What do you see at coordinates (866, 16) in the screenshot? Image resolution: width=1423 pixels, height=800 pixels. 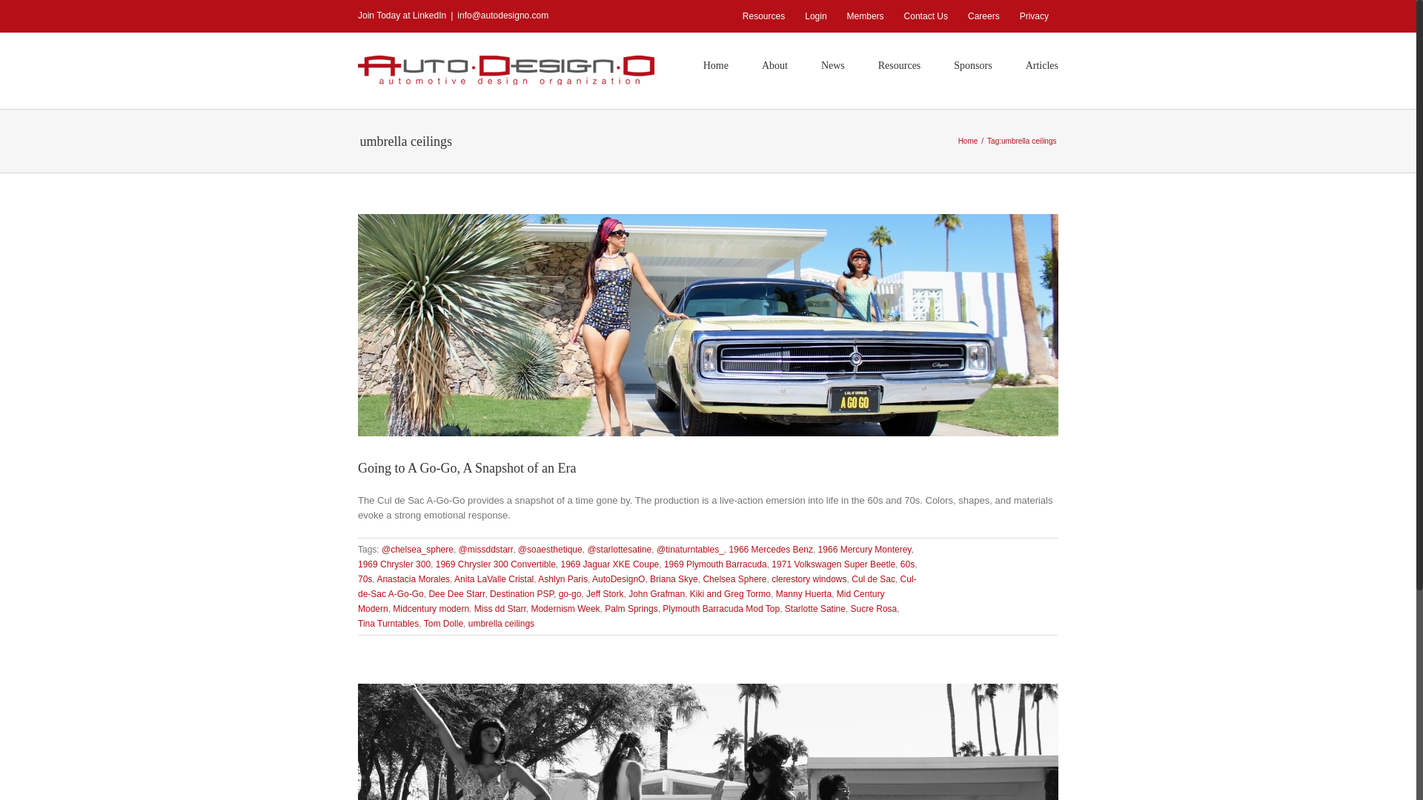 I see `Members` at bounding box center [866, 16].